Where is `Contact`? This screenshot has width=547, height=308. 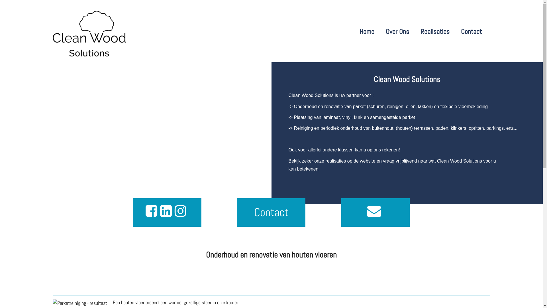 Contact is located at coordinates (471, 31).